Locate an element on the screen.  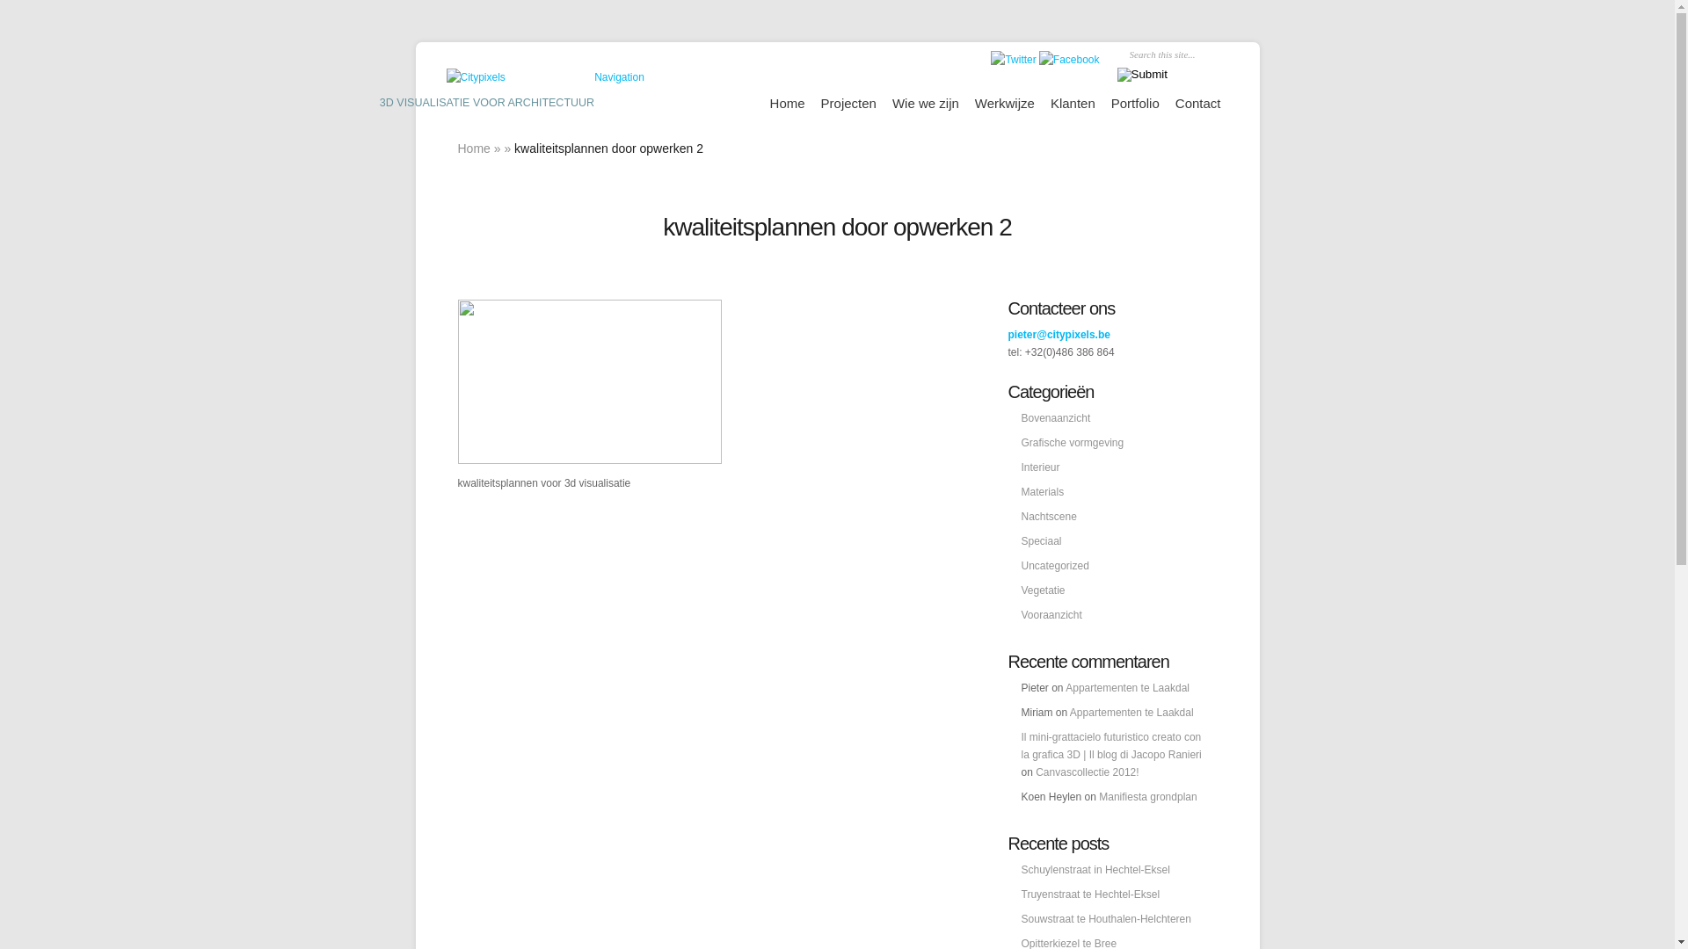
Appartementen te Laakdal is located at coordinates (1132, 713).